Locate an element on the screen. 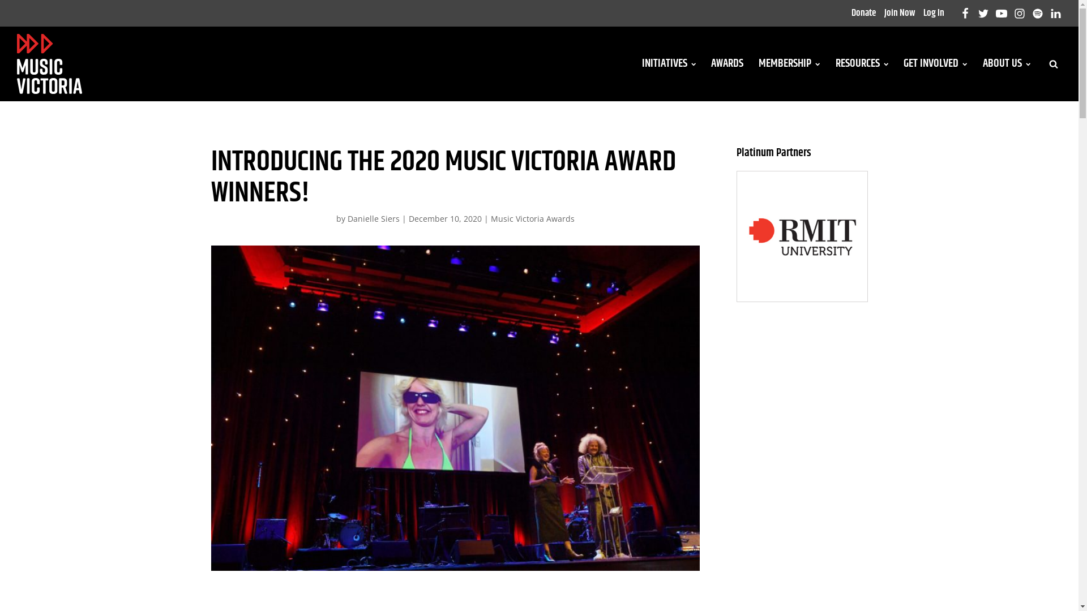 This screenshot has height=611, width=1087. ABOUT US is located at coordinates (1007, 64).